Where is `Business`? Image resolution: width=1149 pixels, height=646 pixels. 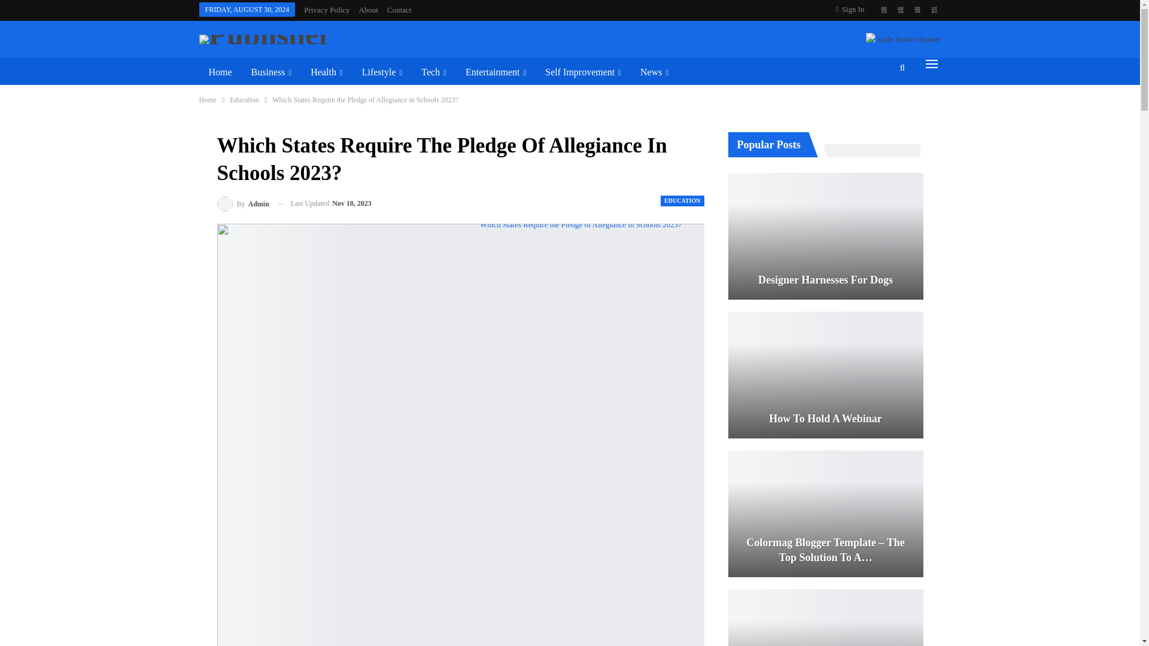 Business is located at coordinates (271, 72).